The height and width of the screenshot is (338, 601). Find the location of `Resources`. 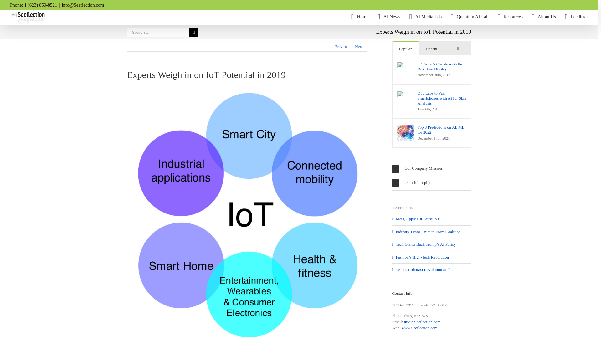

Resources is located at coordinates (510, 17).